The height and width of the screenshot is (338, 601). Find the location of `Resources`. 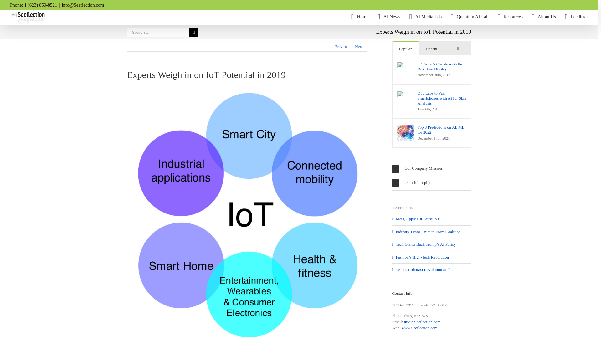

Resources is located at coordinates (510, 17).